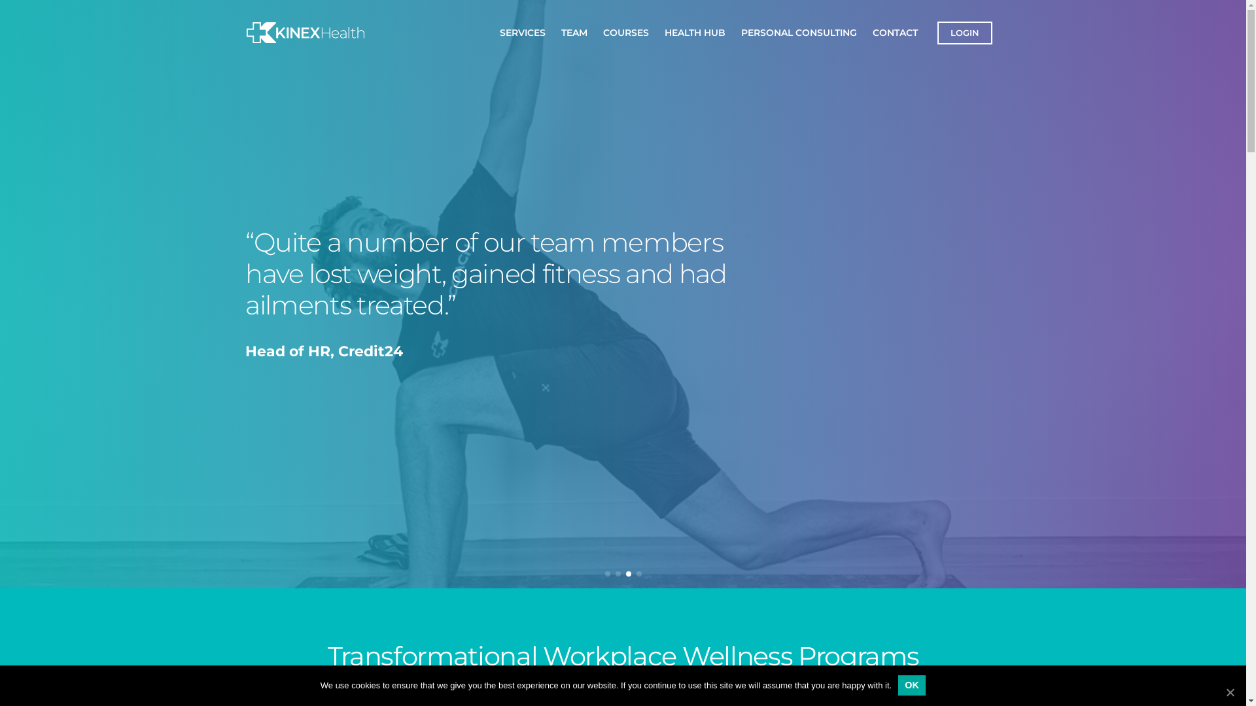 The image size is (1256, 706). Describe the element at coordinates (964, 33) in the screenshot. I see `LOGIN` at that location.